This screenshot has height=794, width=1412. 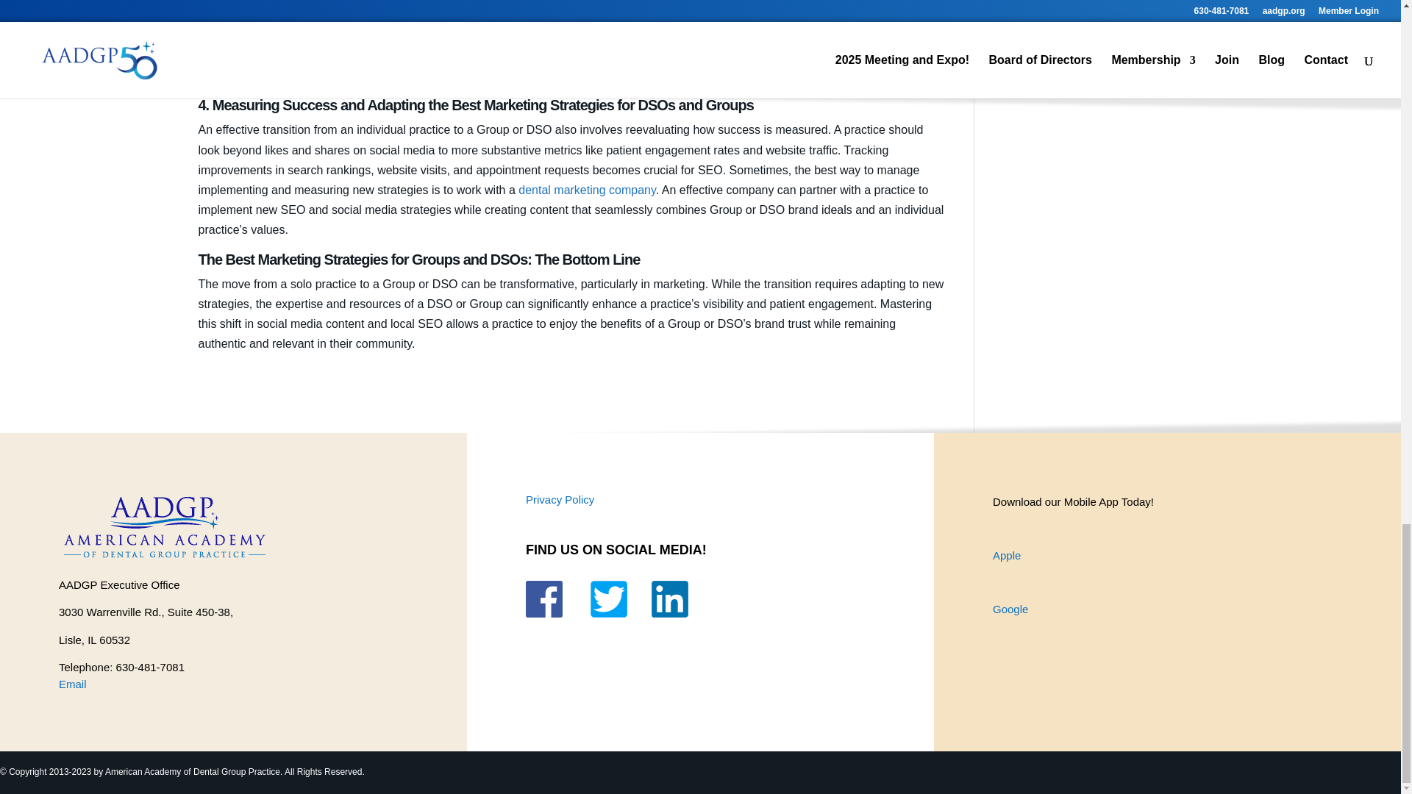 What do you see at coordinates (586, 190) in the screenshot?
I see `dental marketing company` at bounding box center [586, 190].